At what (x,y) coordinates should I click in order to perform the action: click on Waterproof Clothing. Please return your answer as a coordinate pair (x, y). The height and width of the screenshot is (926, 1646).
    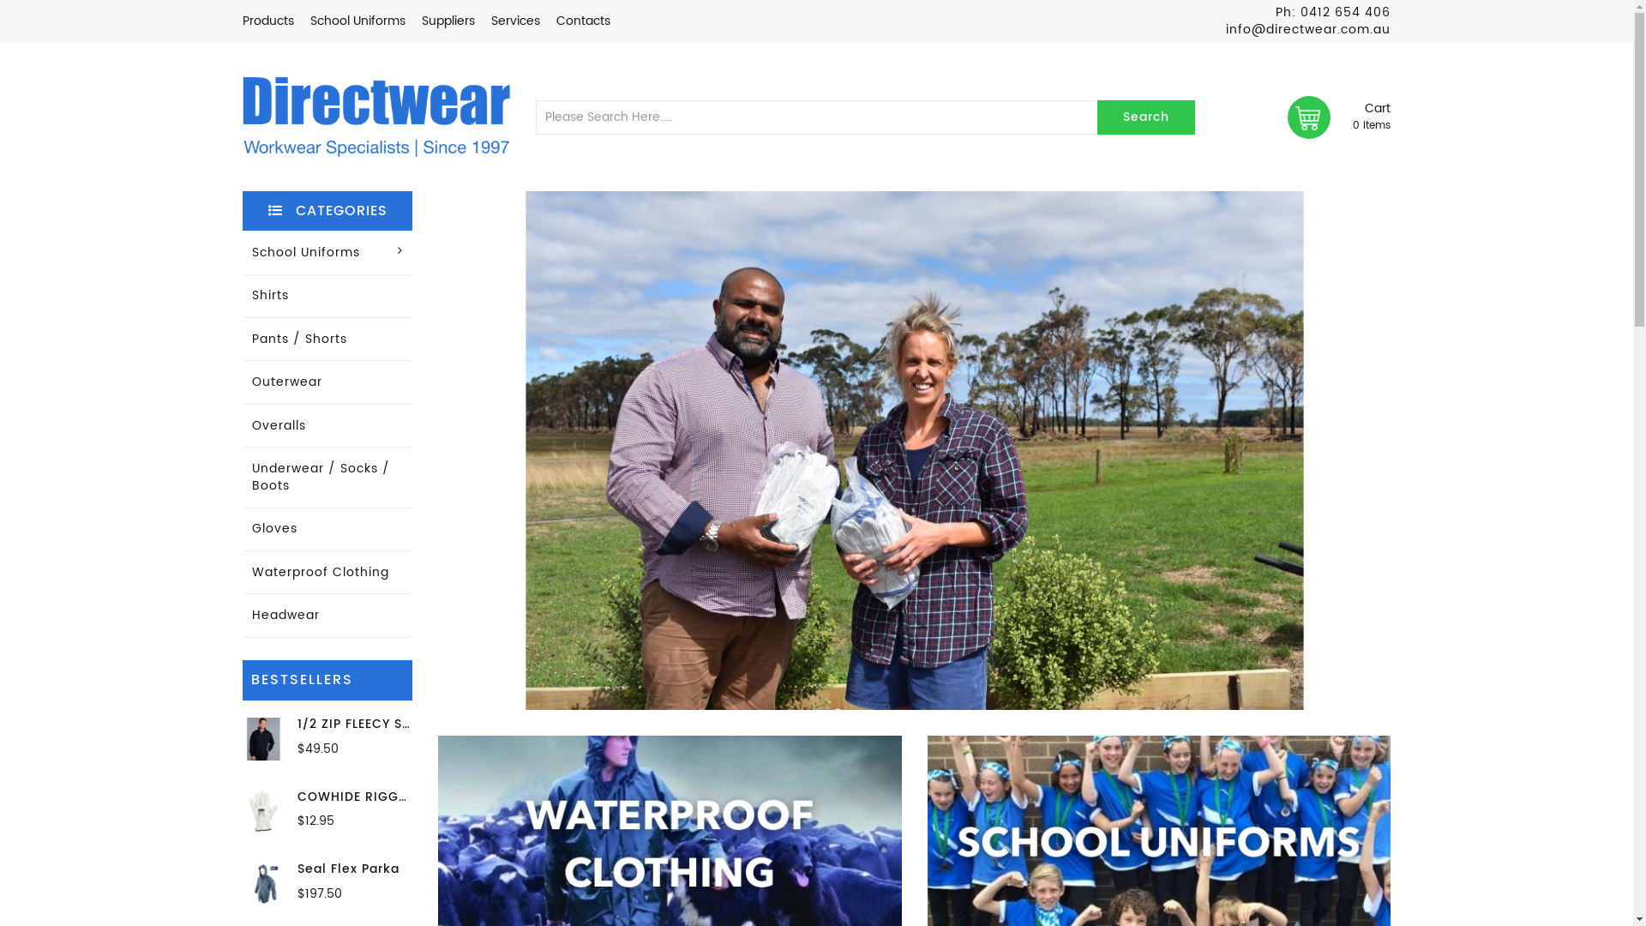
    Looking at the image, I should click on (327, 573).